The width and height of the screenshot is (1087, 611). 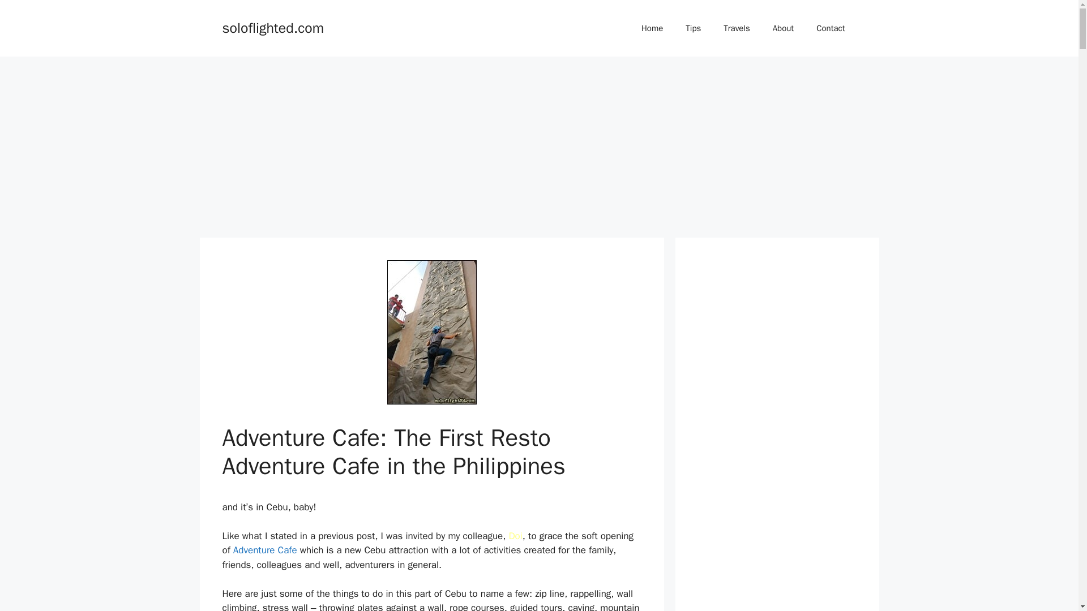 What do you see at coordinates (515, 536) in the screenshot?
I see `Doi` at bounding box center [515, 536].